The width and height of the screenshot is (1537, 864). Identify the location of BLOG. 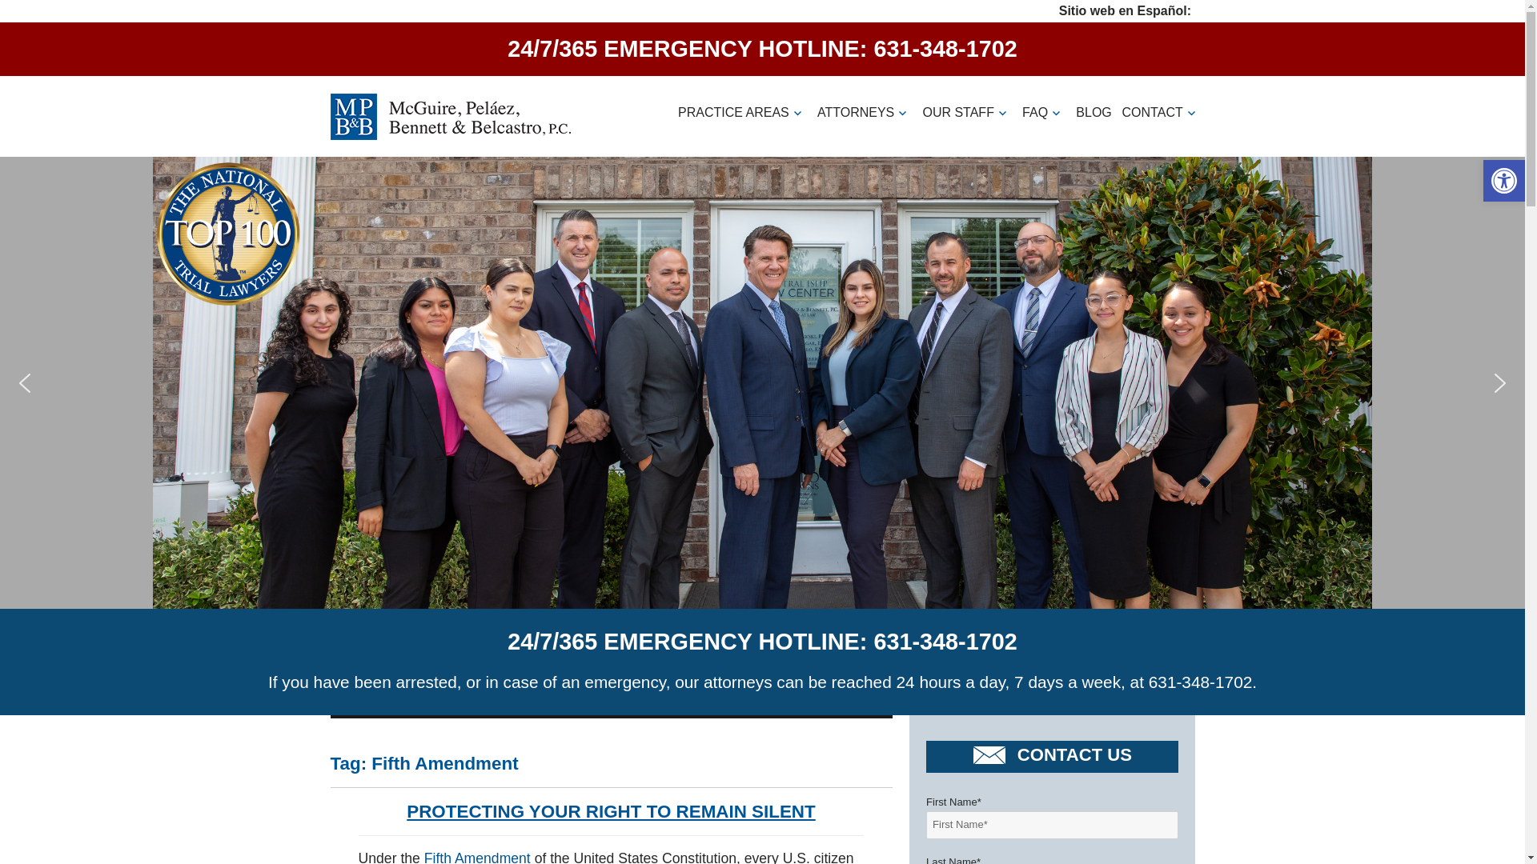
(1094, 98).